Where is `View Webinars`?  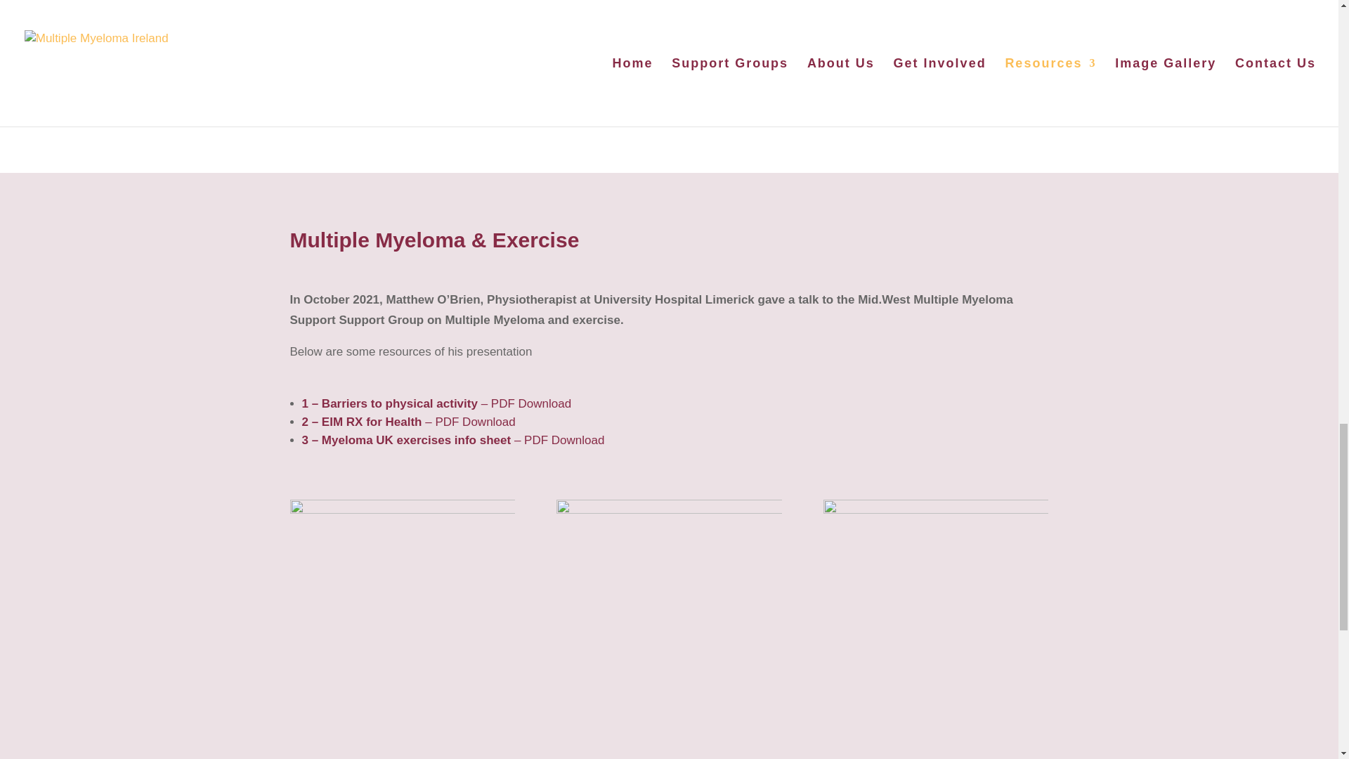
View Webinars is located at coordinates (936, 70).